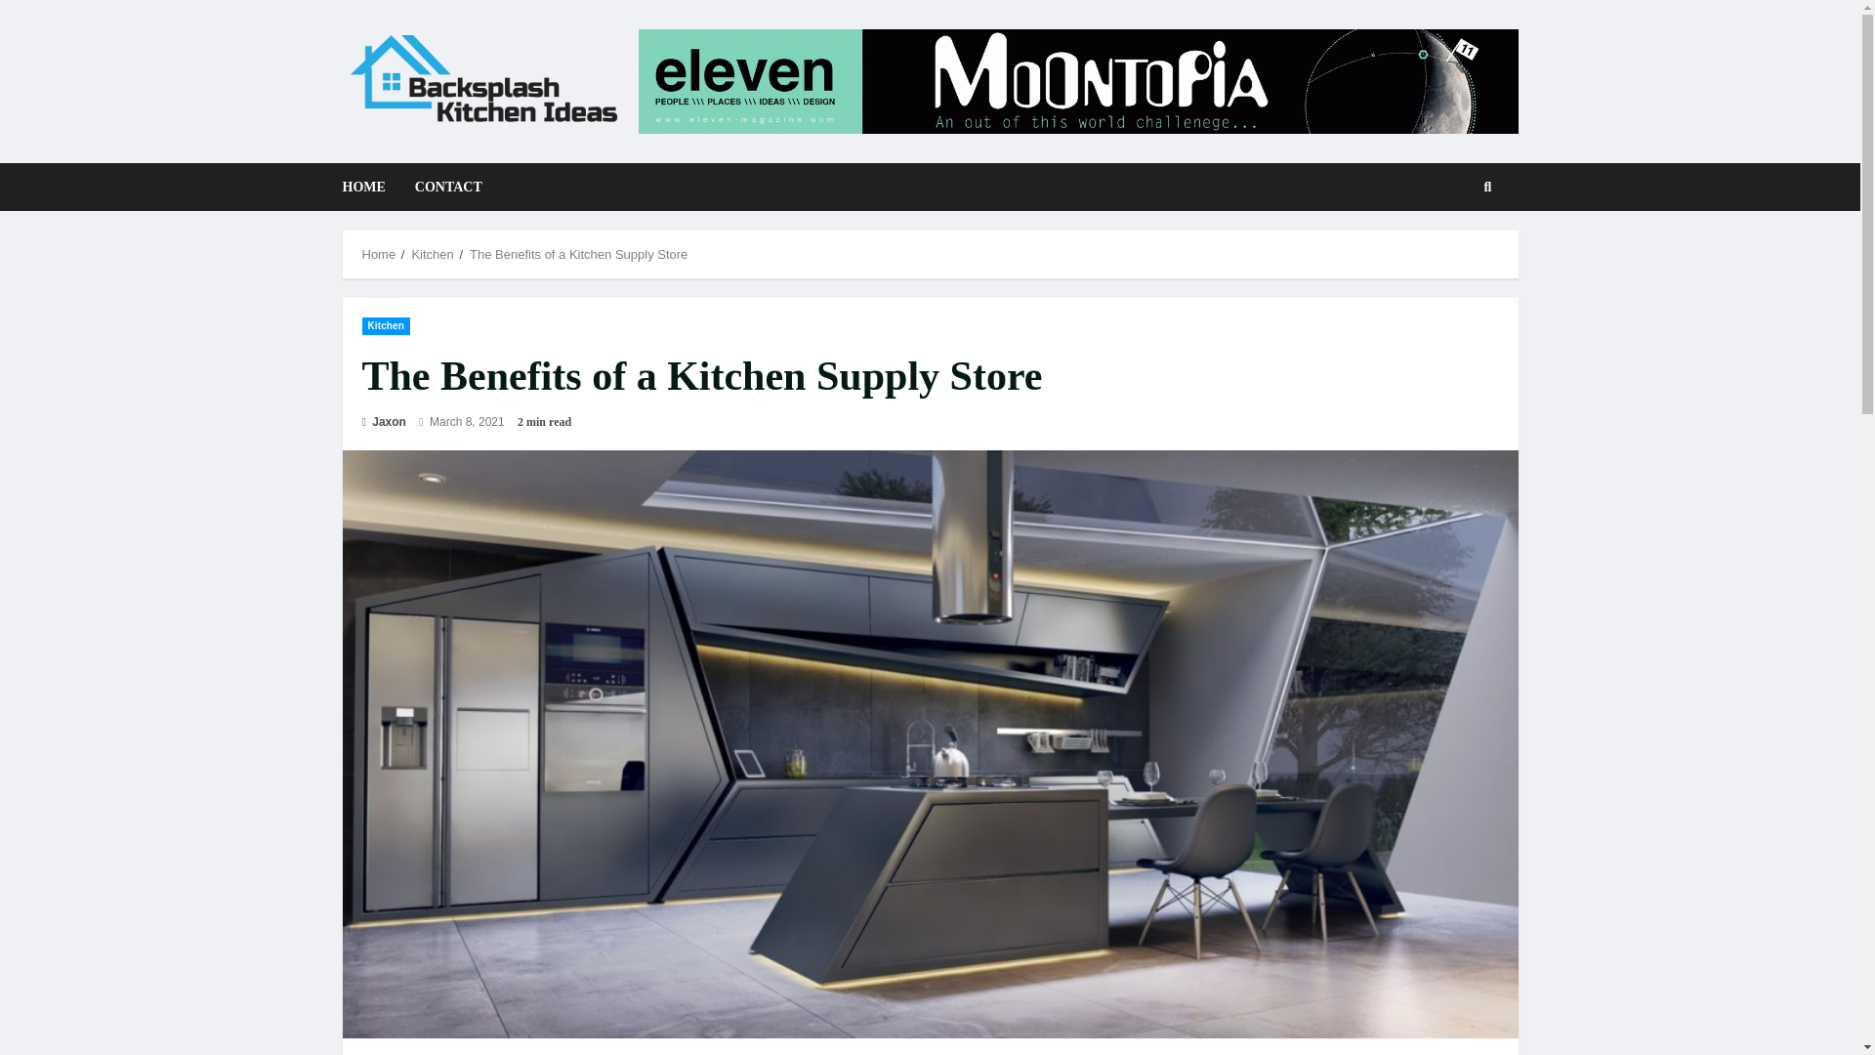 This screenshot has height=1055, width=1875. I want to click on Home, so click(379, 254).